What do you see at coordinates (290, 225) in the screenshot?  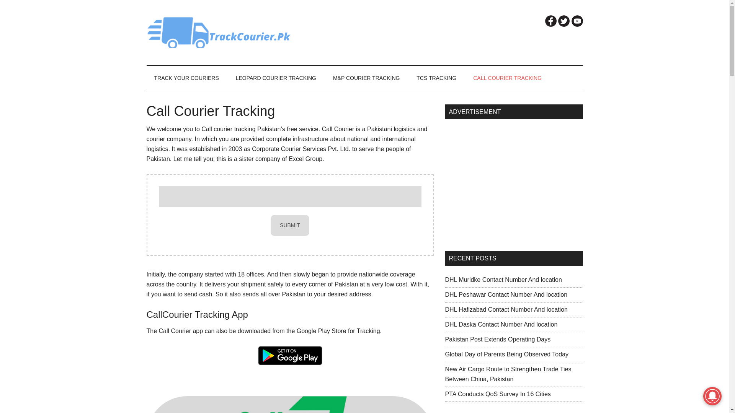 I see `Submit` at bounding box center [290, 225].